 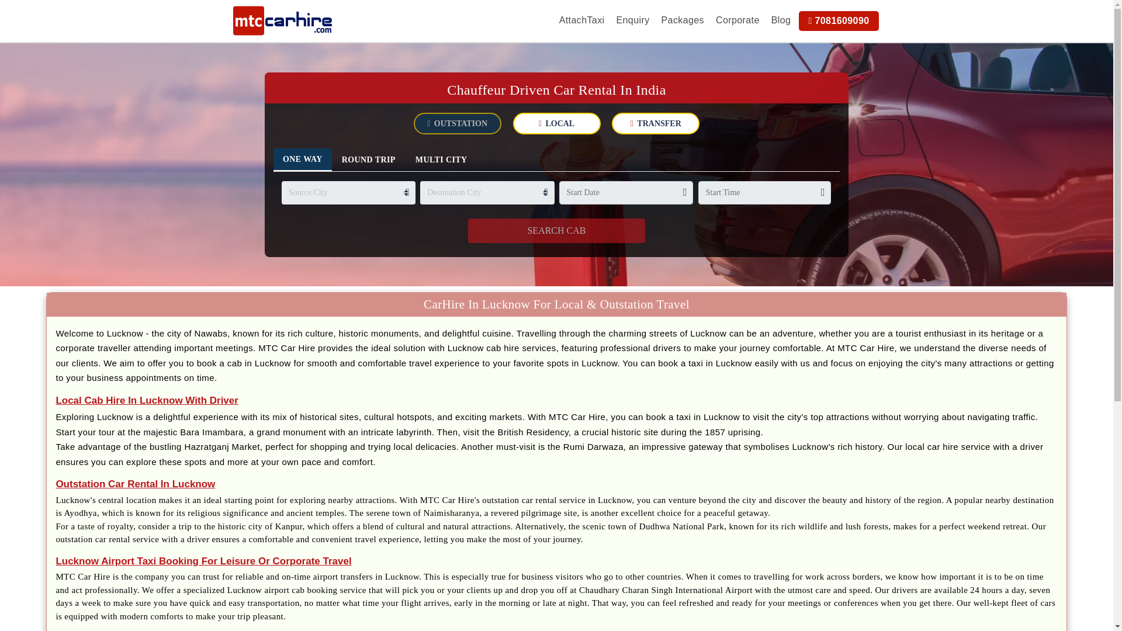 I want to click on Enquiry, so click(x=632, y=20).